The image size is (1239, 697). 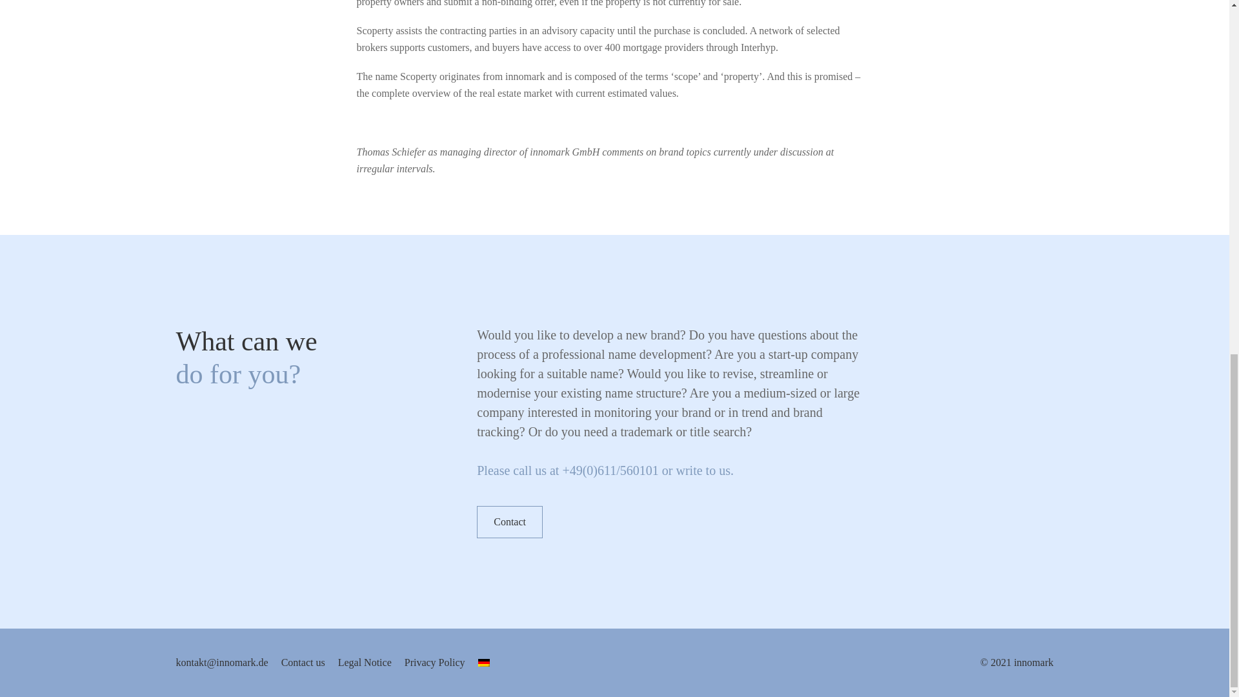 What do you see at coordinates (365, 663) in the screenshot?
I see `Legal Notice` at bounding box center [365, 663].